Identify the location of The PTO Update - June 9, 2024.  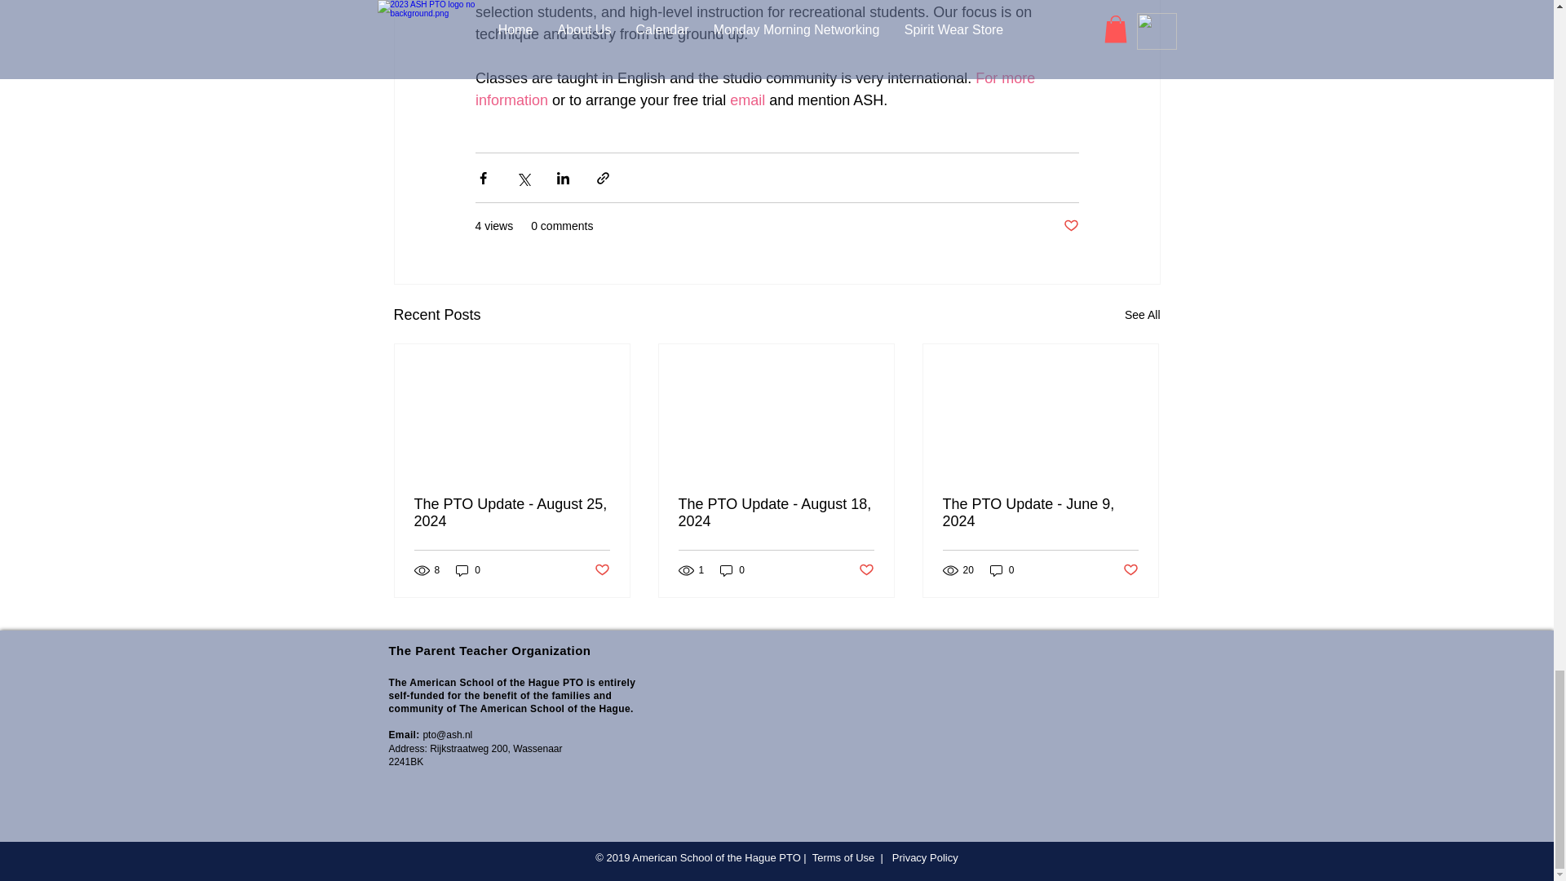
(1040, 513).